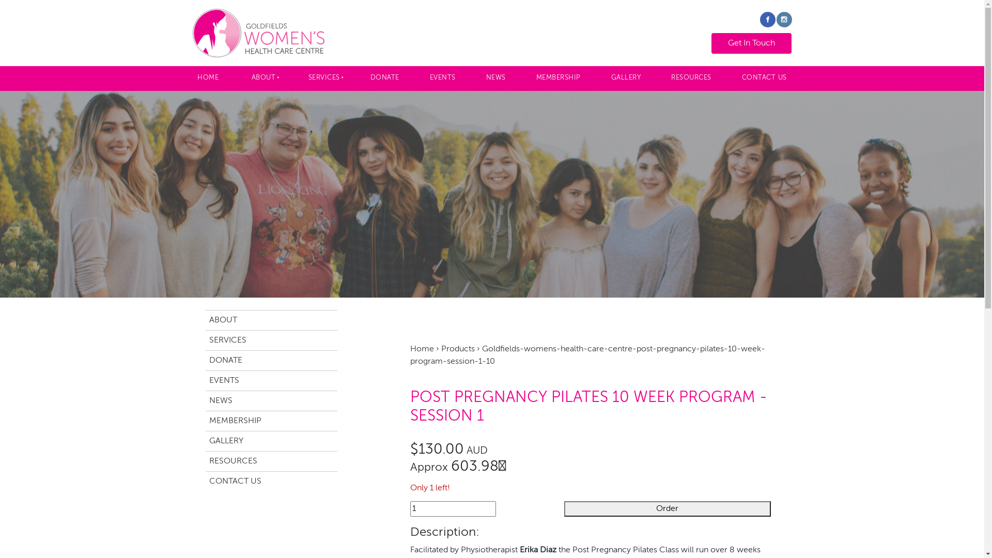 Image resolution: width=992 pixels, height=558 pixels. Describe the element at coordinates (691, 78) in the screenshot. I see `RESOURCES` at that location.